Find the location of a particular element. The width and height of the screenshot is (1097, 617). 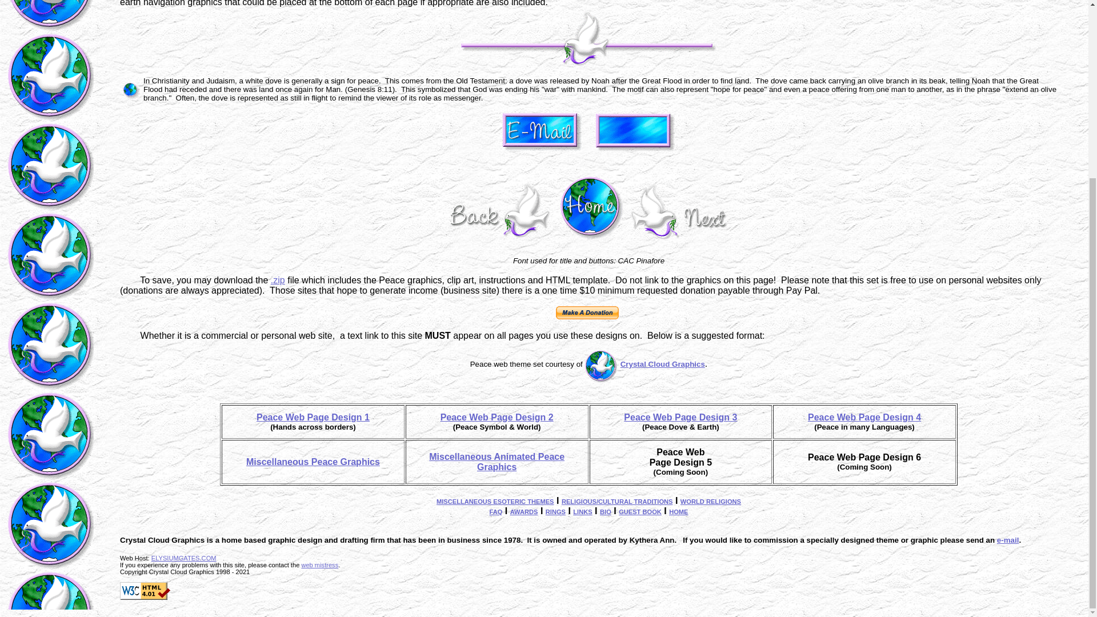

Miscellaneous Peace Graphics is located at coordinates (313, 462).